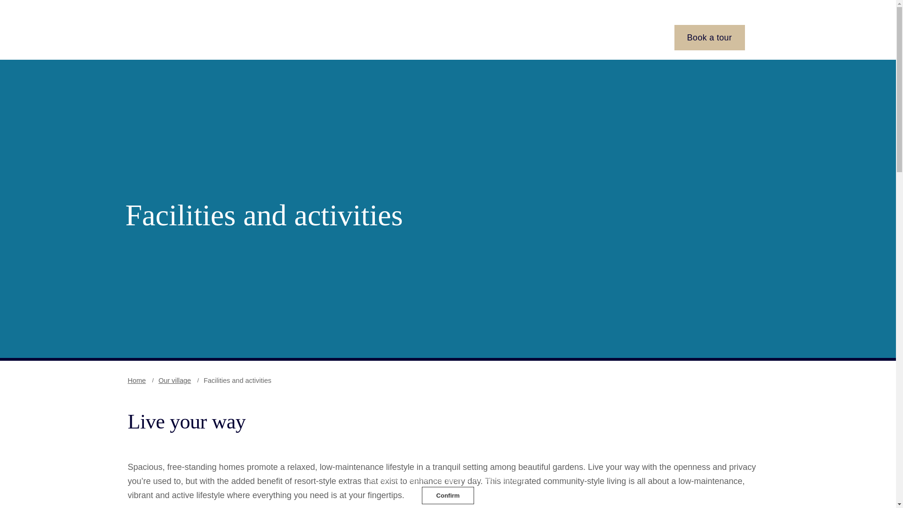 Image resolution: width=903 pixels, height=508 pixels. Describe the element at coordinates (378, 38) in the screenshot. I see `Homes available` at that location.